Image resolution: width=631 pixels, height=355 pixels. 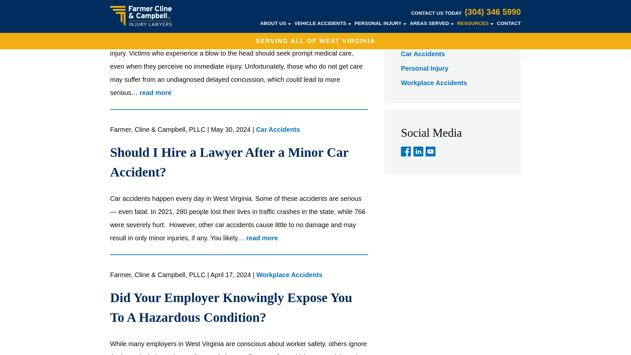 What do you see at coordinates (239, 14) in the screenshot?
I see `Delayed Concussion Symptoms` at bounding box center [239, 14].